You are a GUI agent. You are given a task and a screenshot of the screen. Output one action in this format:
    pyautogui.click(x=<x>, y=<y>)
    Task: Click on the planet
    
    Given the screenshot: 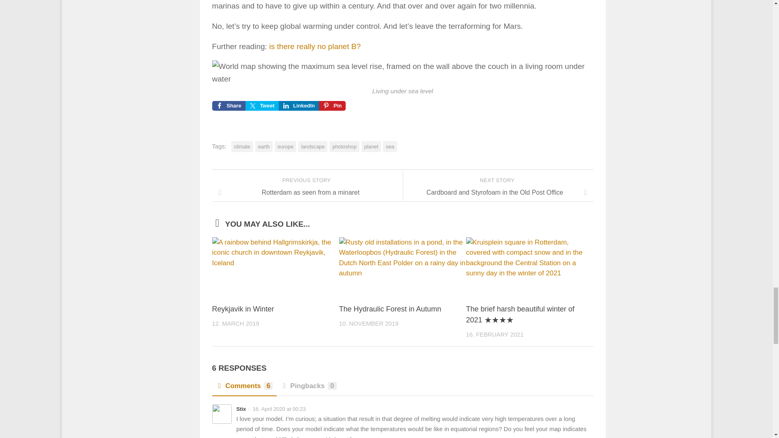 What is the action you would take?
    pyautogui.click(x=371, y=146)
    